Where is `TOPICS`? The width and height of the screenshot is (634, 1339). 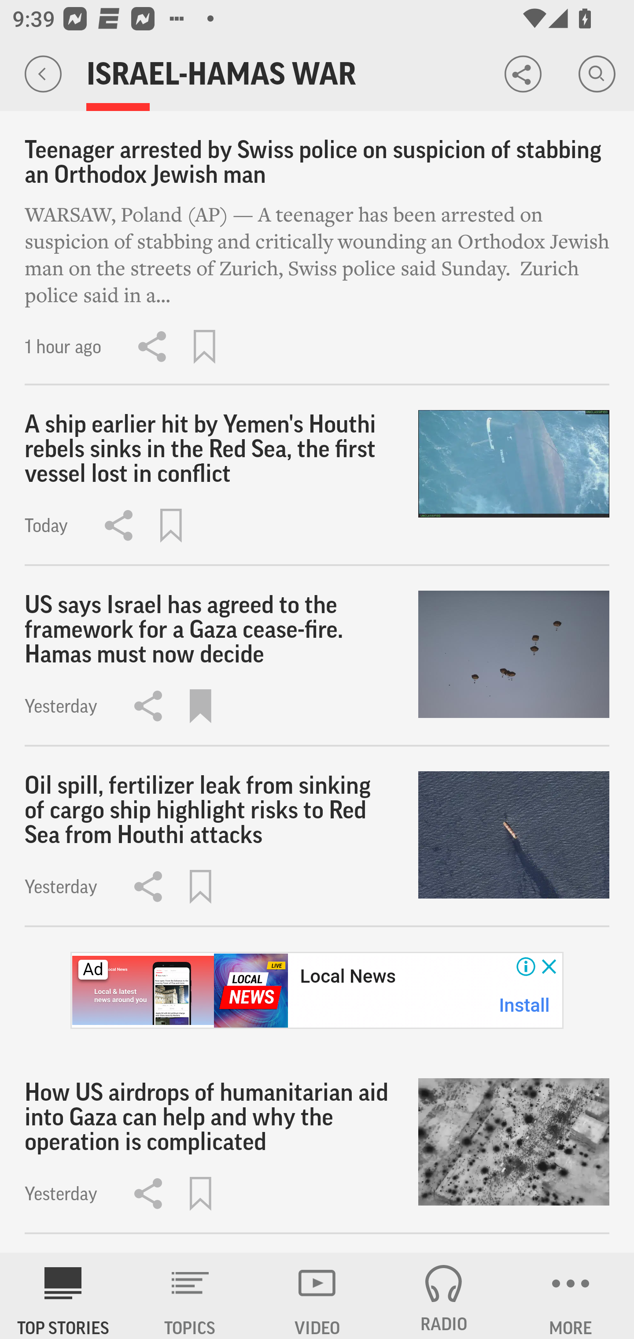
TOPICS is located at coordinates (190, 1296).